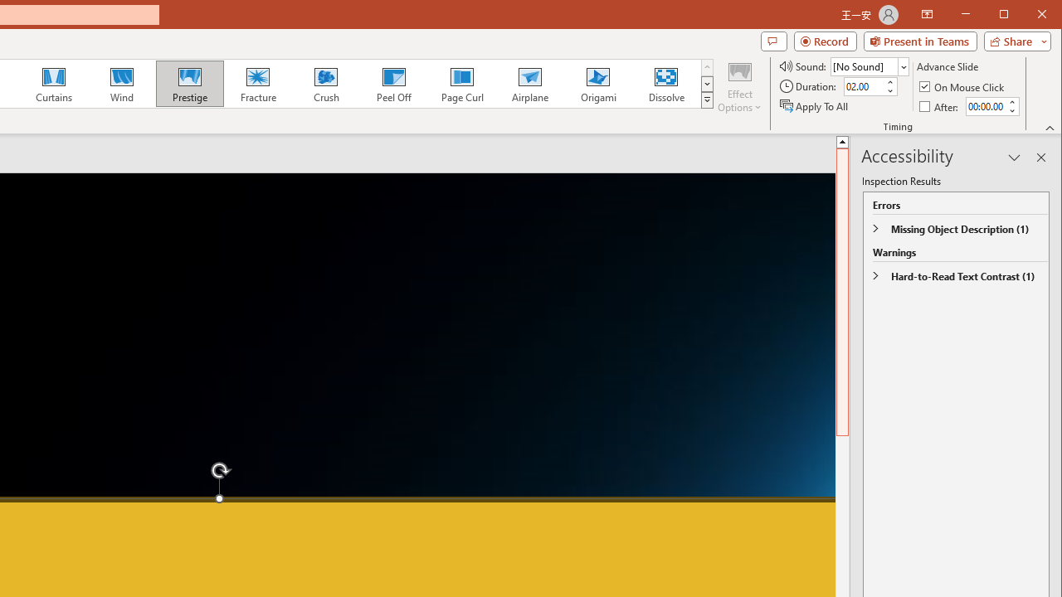 The image size is (1062, 597). I want to click on More, so click(1011, 102).